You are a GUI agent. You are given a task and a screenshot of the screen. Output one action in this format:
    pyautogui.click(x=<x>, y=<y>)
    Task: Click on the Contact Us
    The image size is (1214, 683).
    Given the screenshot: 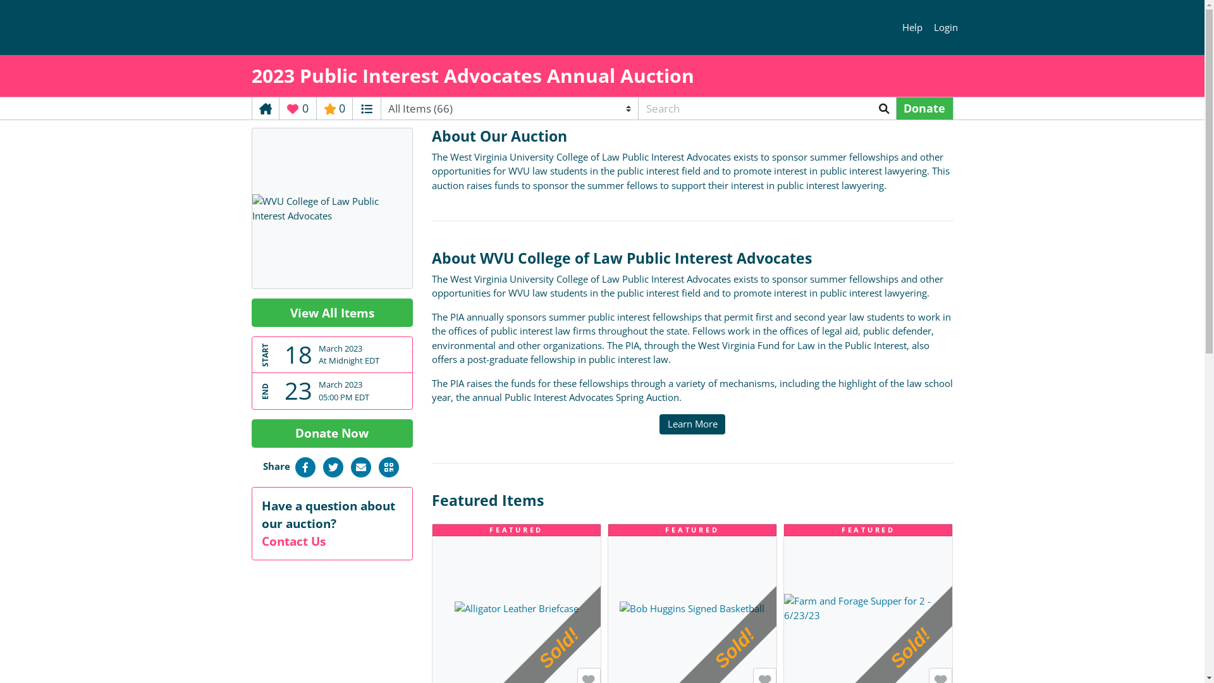 What is the action you would take?
    pyautogui.click(x=293, y=541)
    